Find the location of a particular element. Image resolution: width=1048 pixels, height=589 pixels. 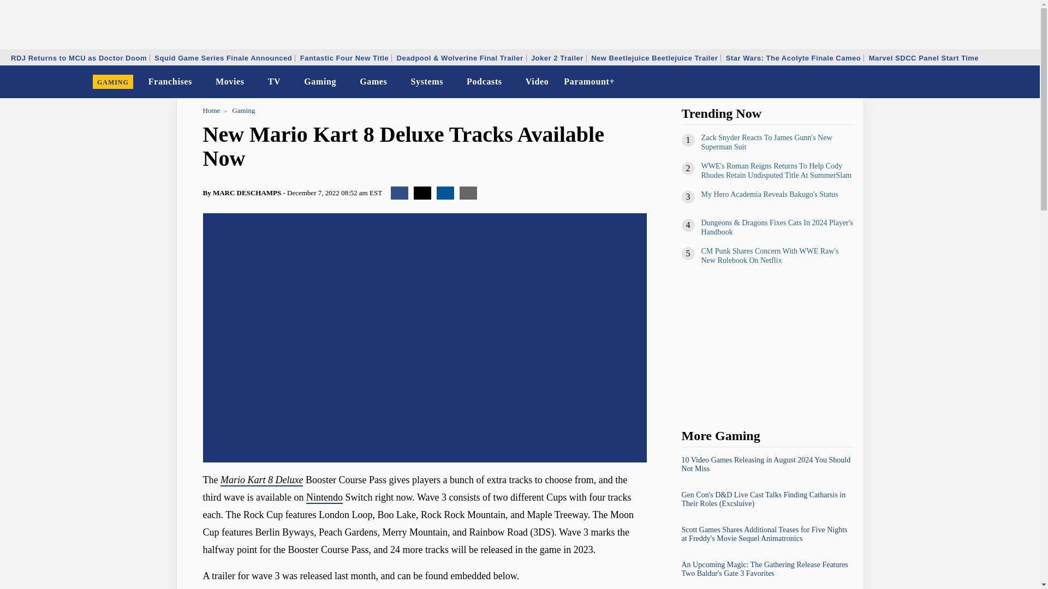

RDJ Returns to MCU as Doctor Doom is located at coordinates (79, 58).